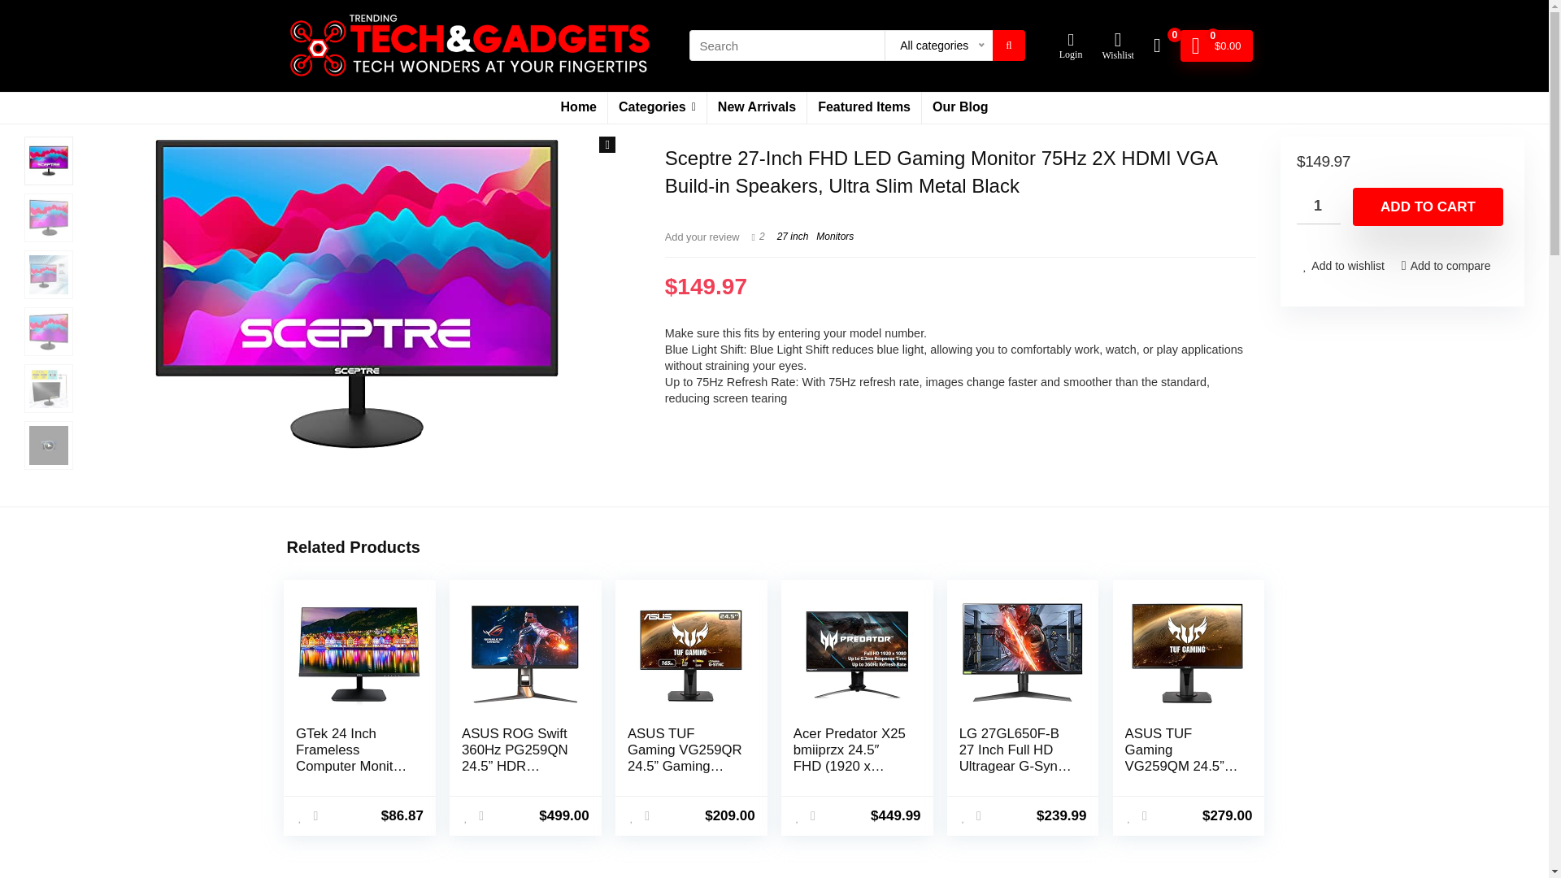  Describe the element at coordinates (579, 108) in the screenshot. I see `Home` at that location.